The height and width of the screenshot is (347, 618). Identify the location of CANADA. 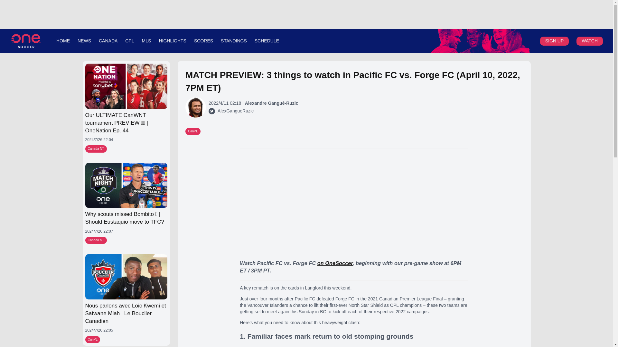
(108, 40).